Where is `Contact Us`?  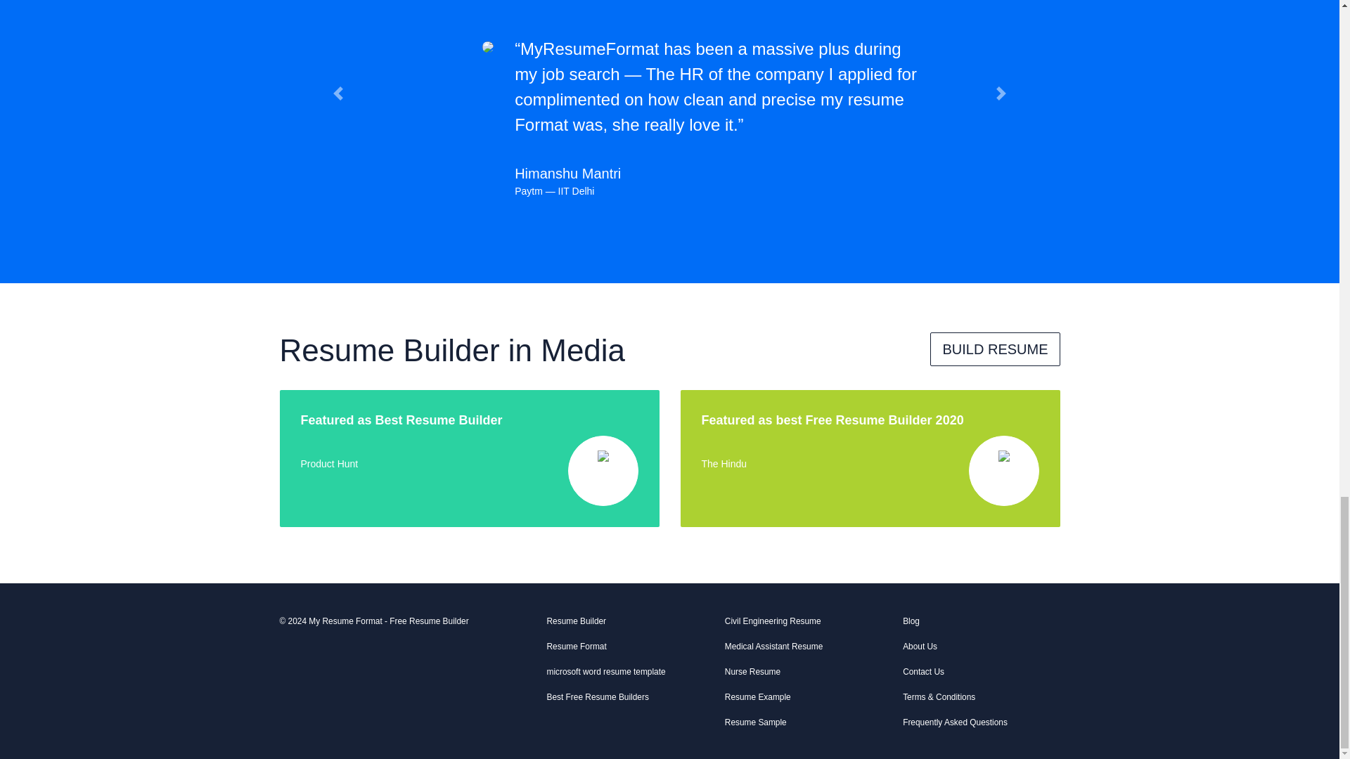
Contact Us is located at coordinates (982, 675).